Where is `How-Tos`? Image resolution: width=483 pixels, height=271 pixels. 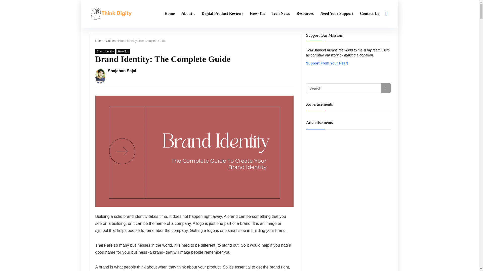 How-Tos is located at coordinates (123, 51).